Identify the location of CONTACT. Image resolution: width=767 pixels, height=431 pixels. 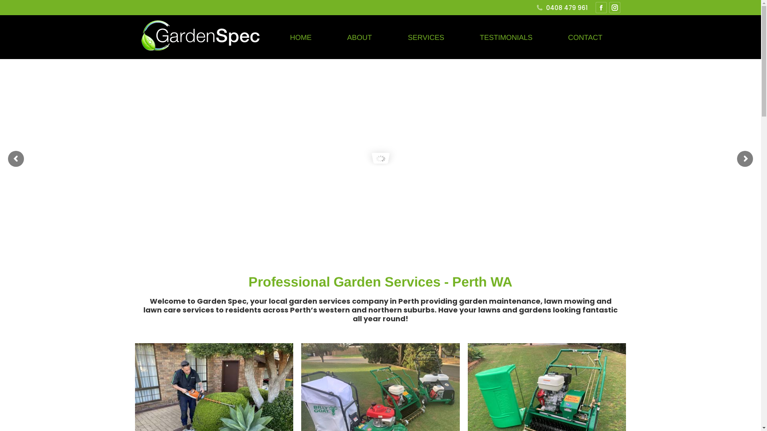
(585, 37).